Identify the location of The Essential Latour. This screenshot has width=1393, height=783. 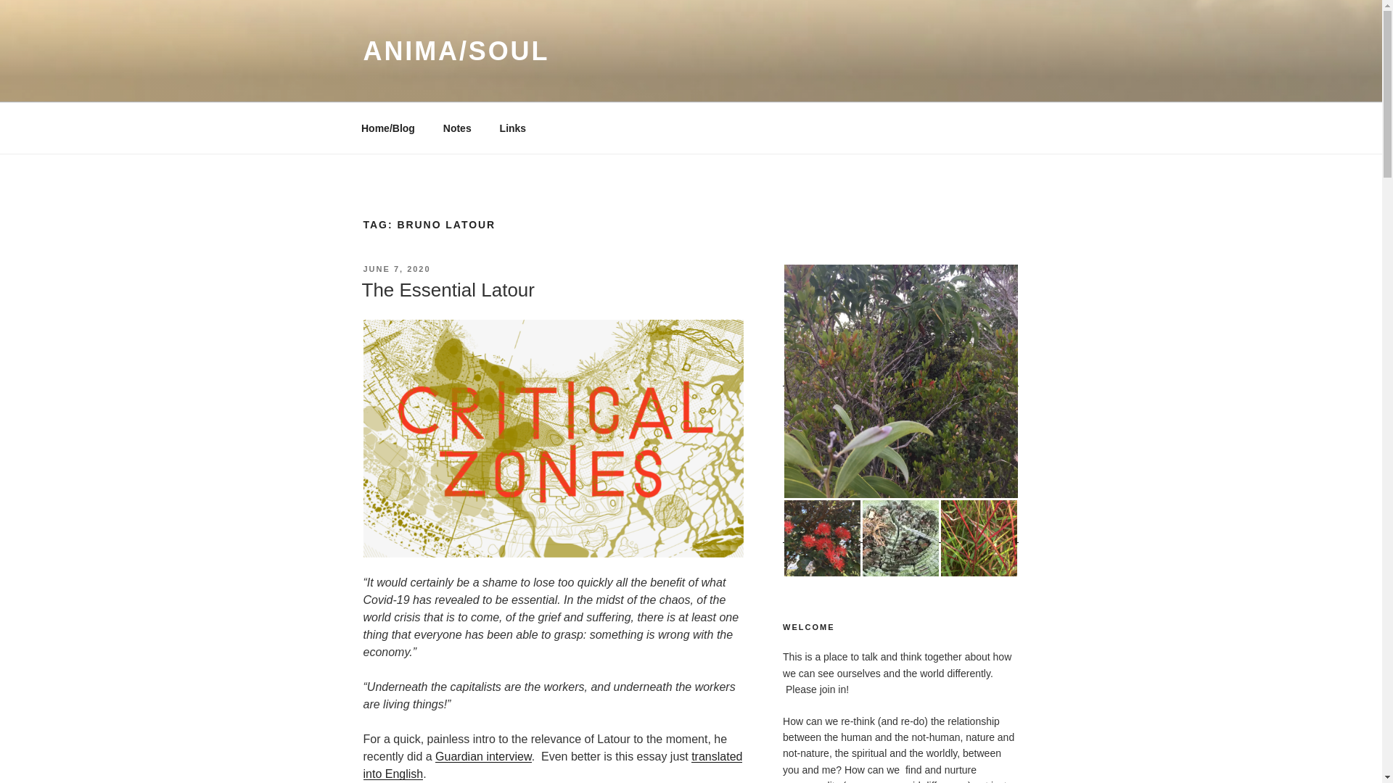
(447, 289).